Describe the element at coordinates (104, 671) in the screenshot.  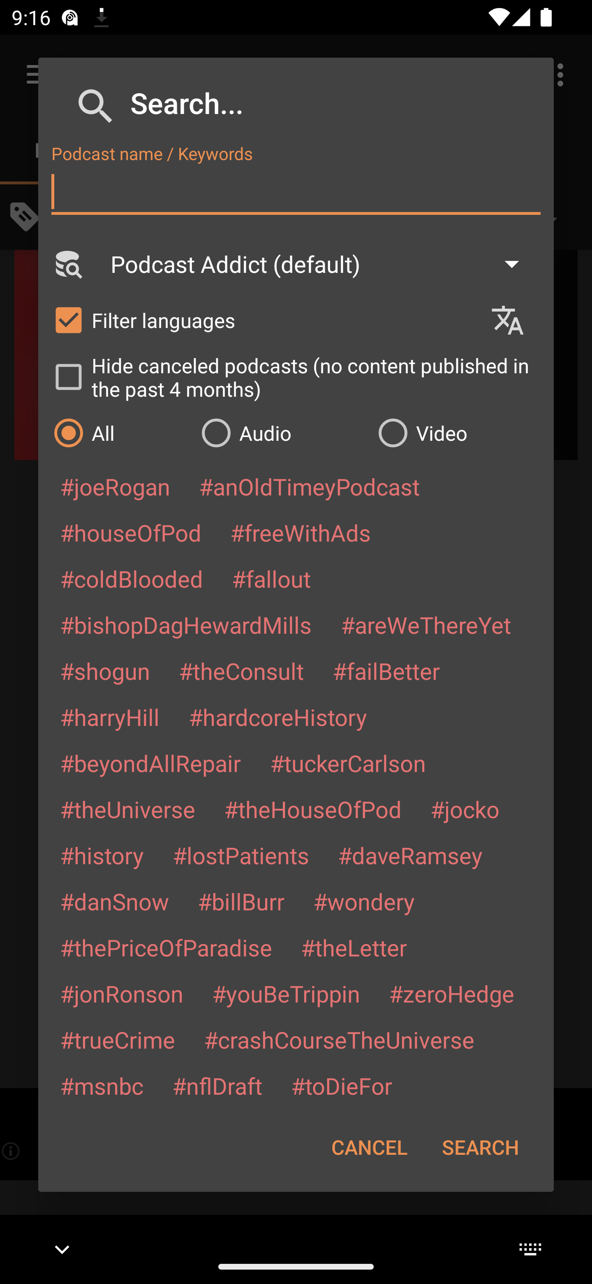
I see `#shogun` at that location.